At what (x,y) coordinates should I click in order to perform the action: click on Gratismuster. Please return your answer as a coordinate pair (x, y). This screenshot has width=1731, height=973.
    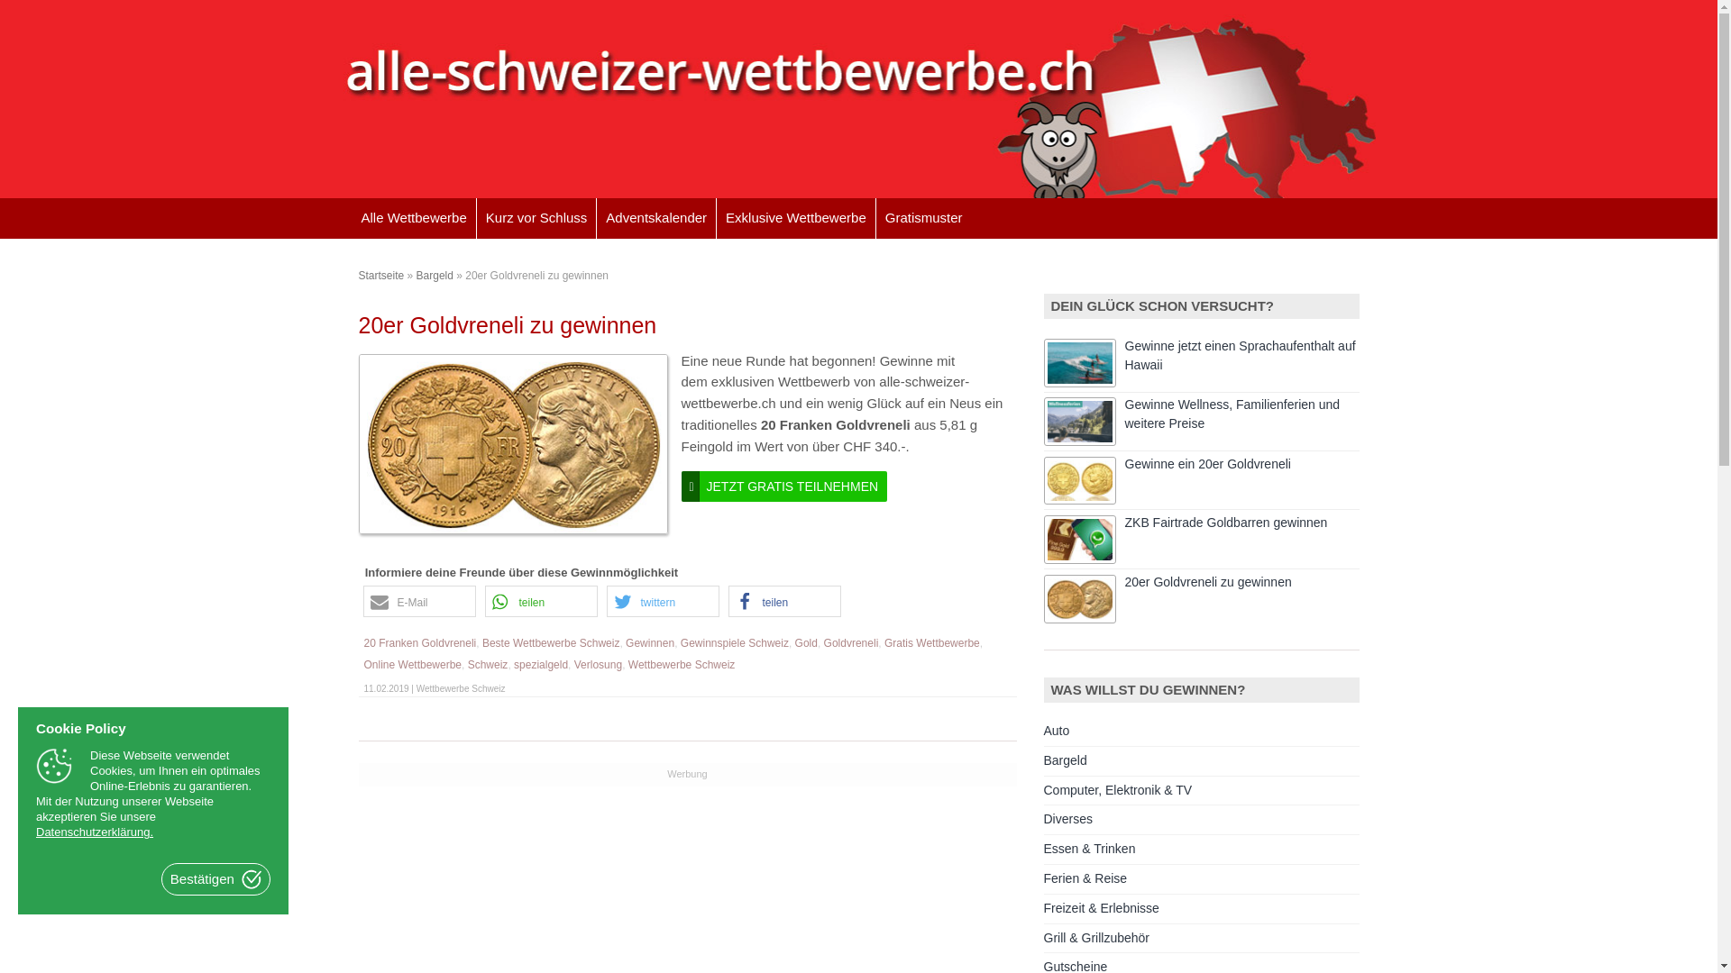
    Looking at the image, I should click on (924, 218).